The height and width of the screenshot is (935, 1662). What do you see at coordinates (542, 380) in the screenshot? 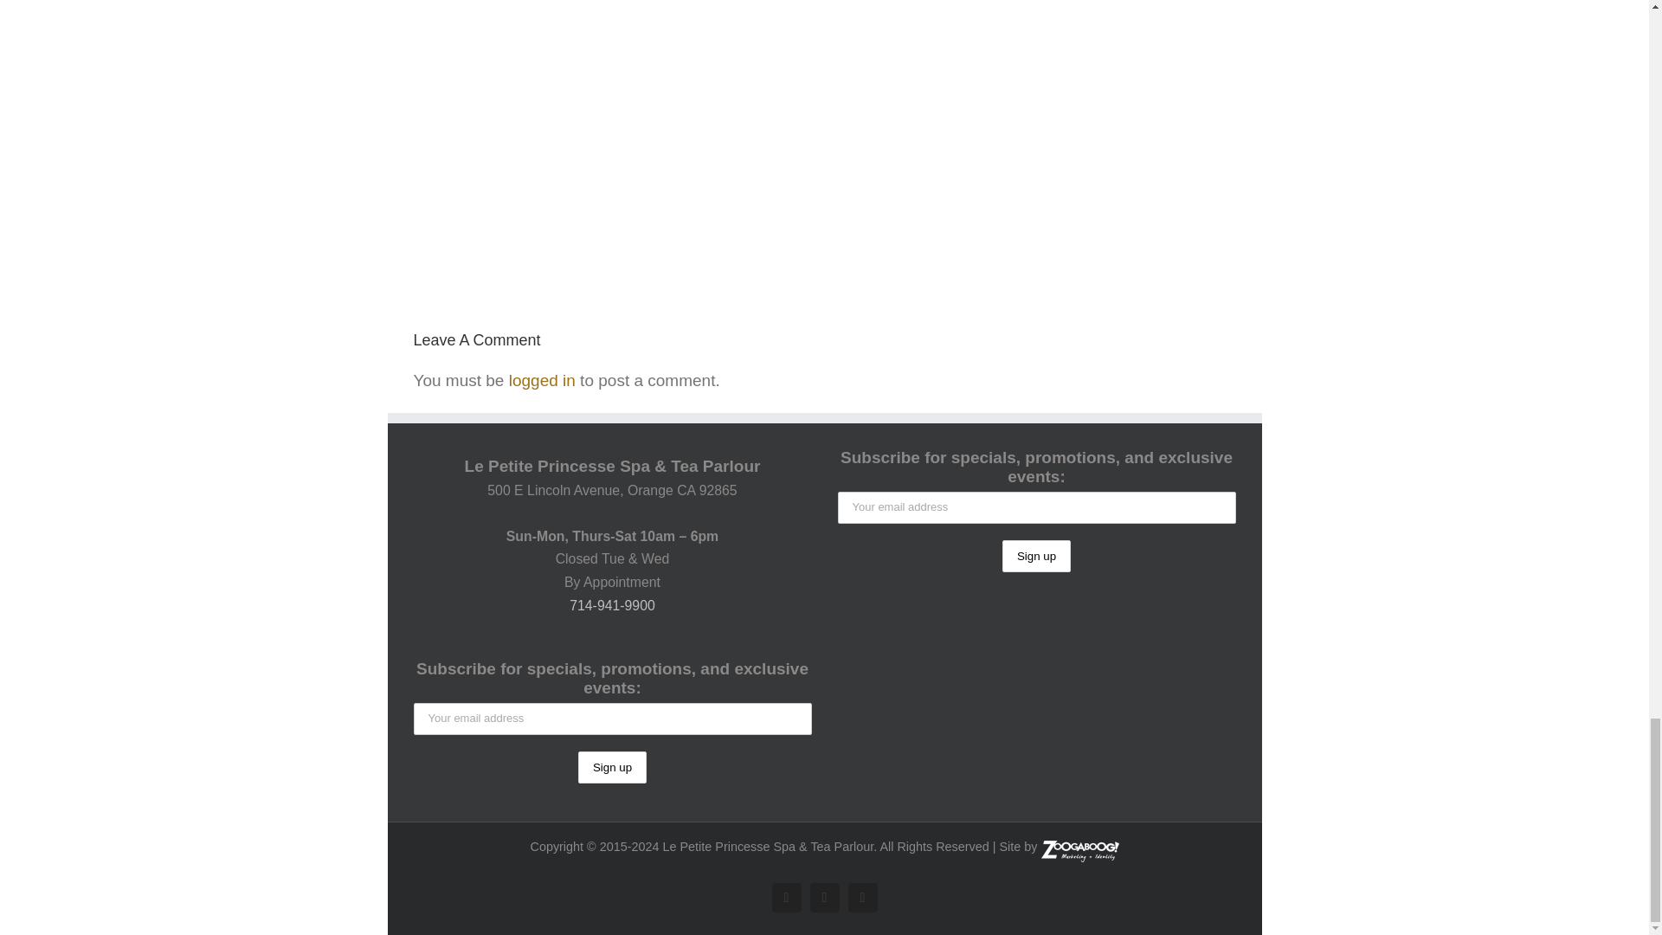
I see `logged in` at bounding box center [542, 380].